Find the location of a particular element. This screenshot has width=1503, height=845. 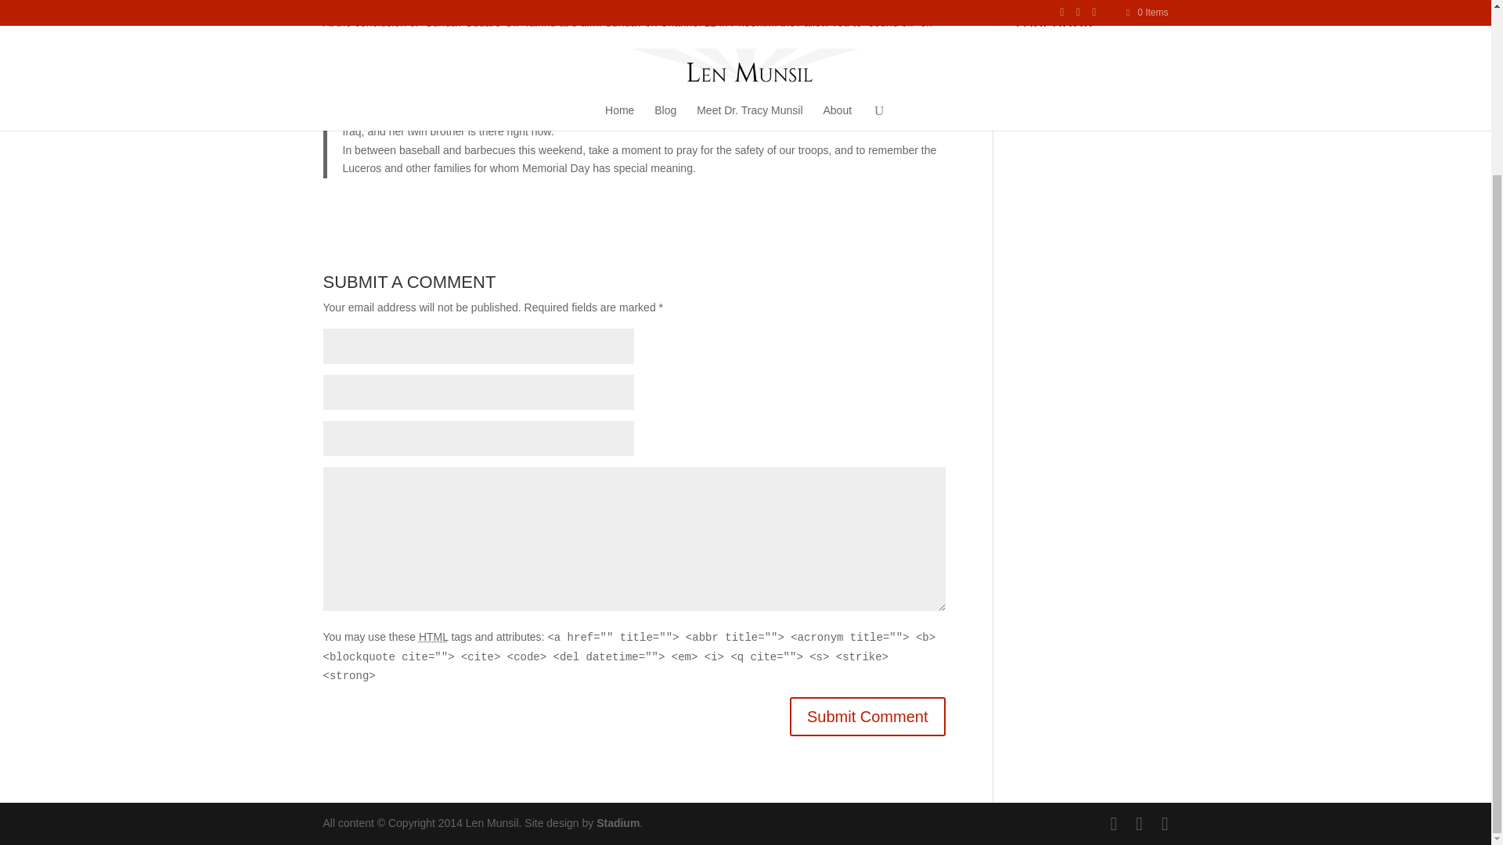

HyperText Markup Language is located at coordinates (434, 636).